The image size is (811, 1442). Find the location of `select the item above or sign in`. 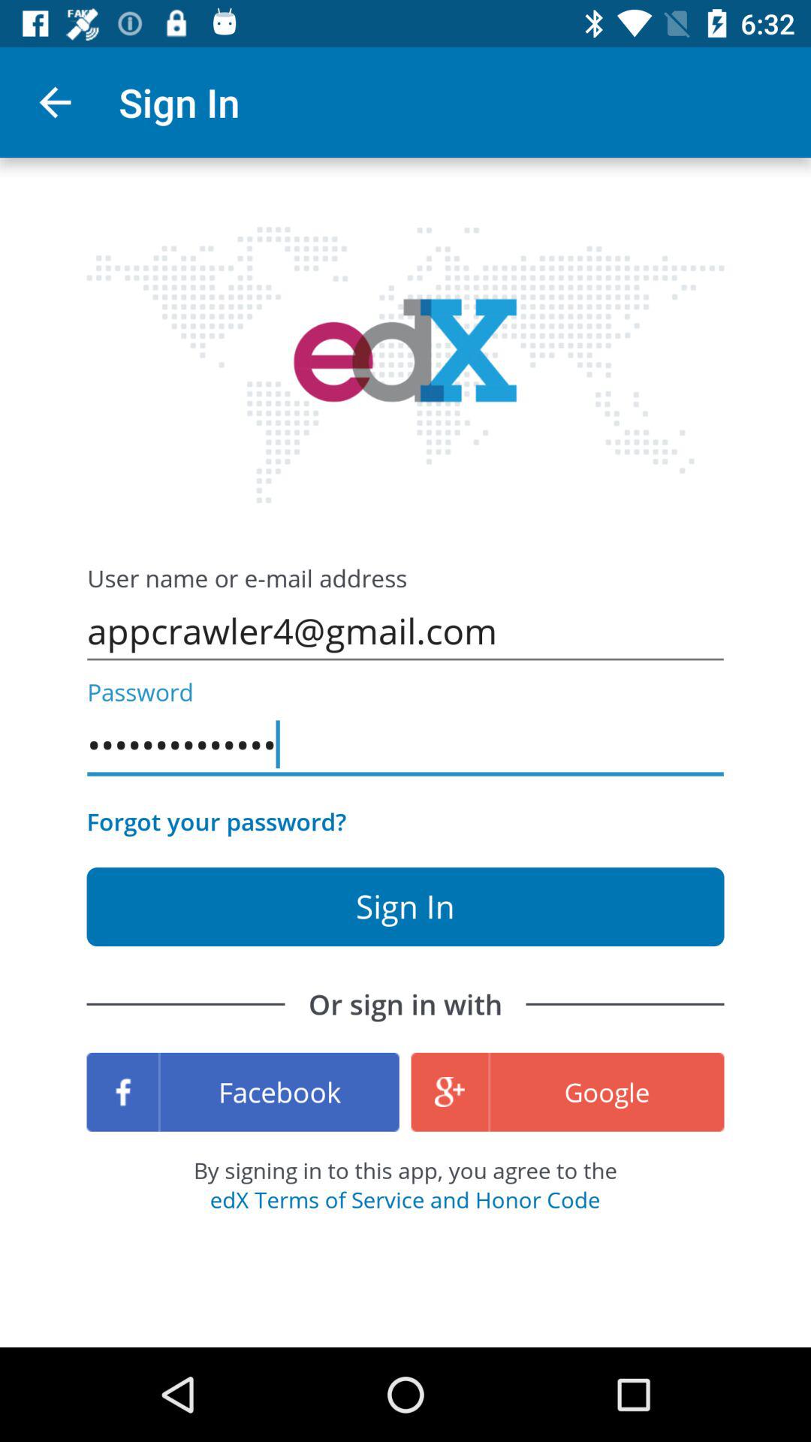

select the item above or sign in is located at coordinates (216, 822).